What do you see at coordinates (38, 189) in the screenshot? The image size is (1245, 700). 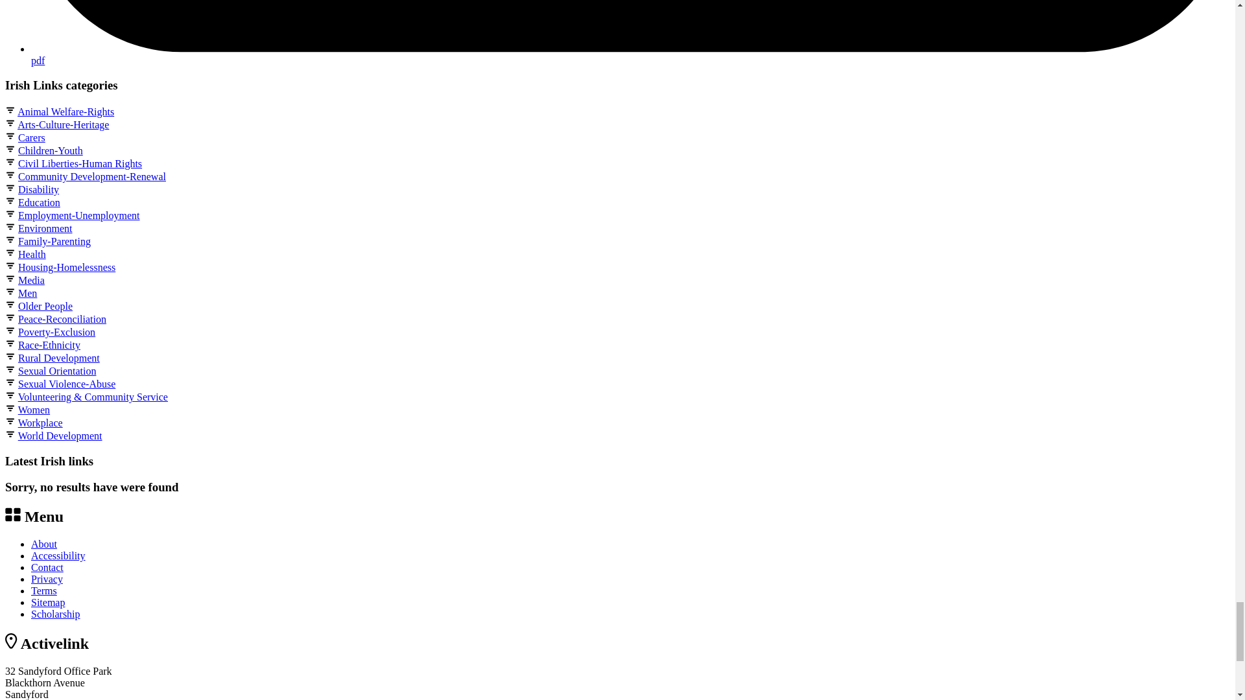 I see `Disability` at bounding box center [38, 189].